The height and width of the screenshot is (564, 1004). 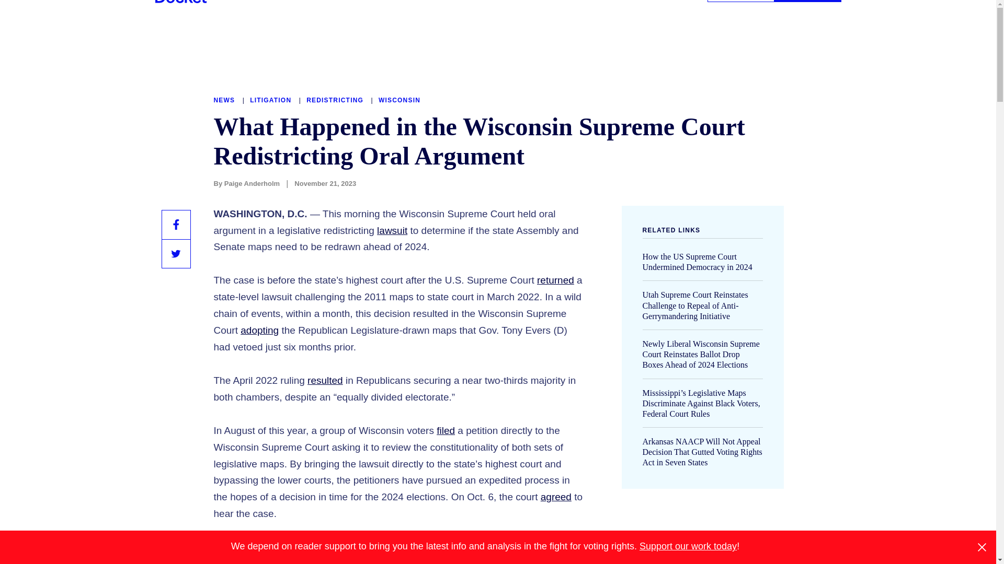 I want to click on returned, so click(x=555, y=280).